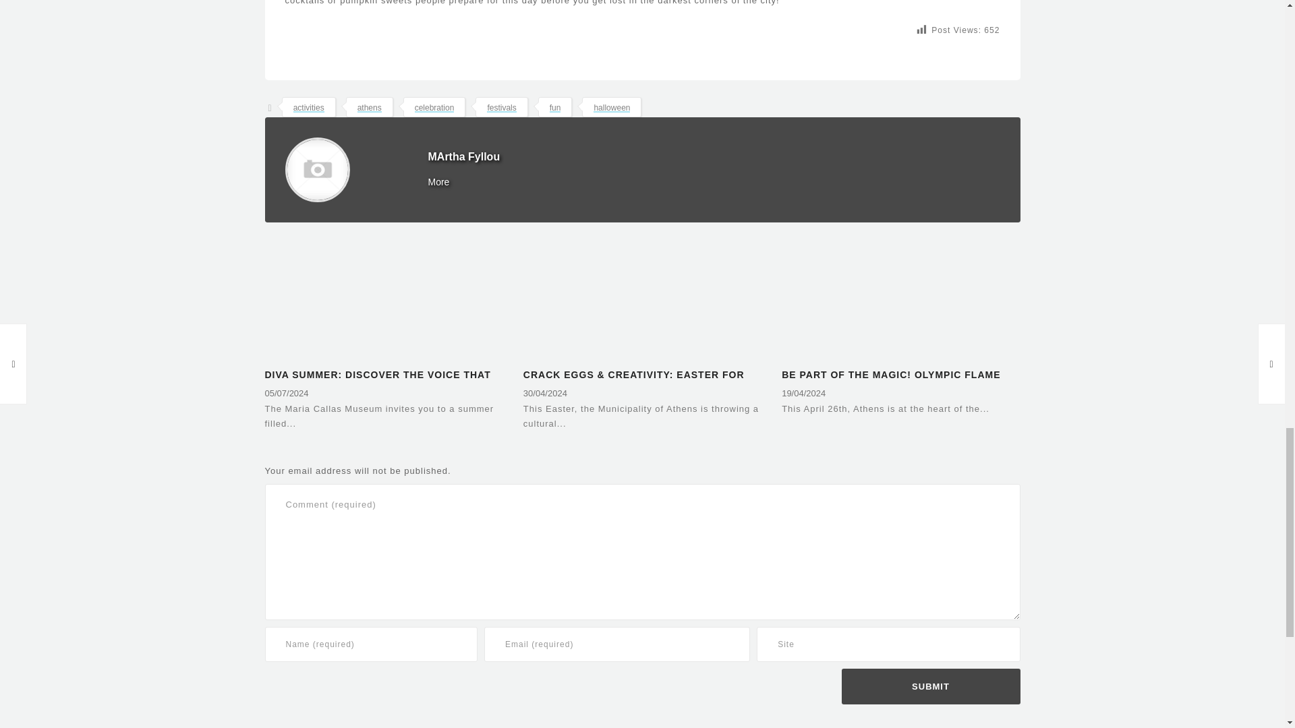 This screenshot has width=1295, height=728. What do you see at coordinates (370, 108) in the screenshot?
I see `athens` at bounding box center [370, 108].